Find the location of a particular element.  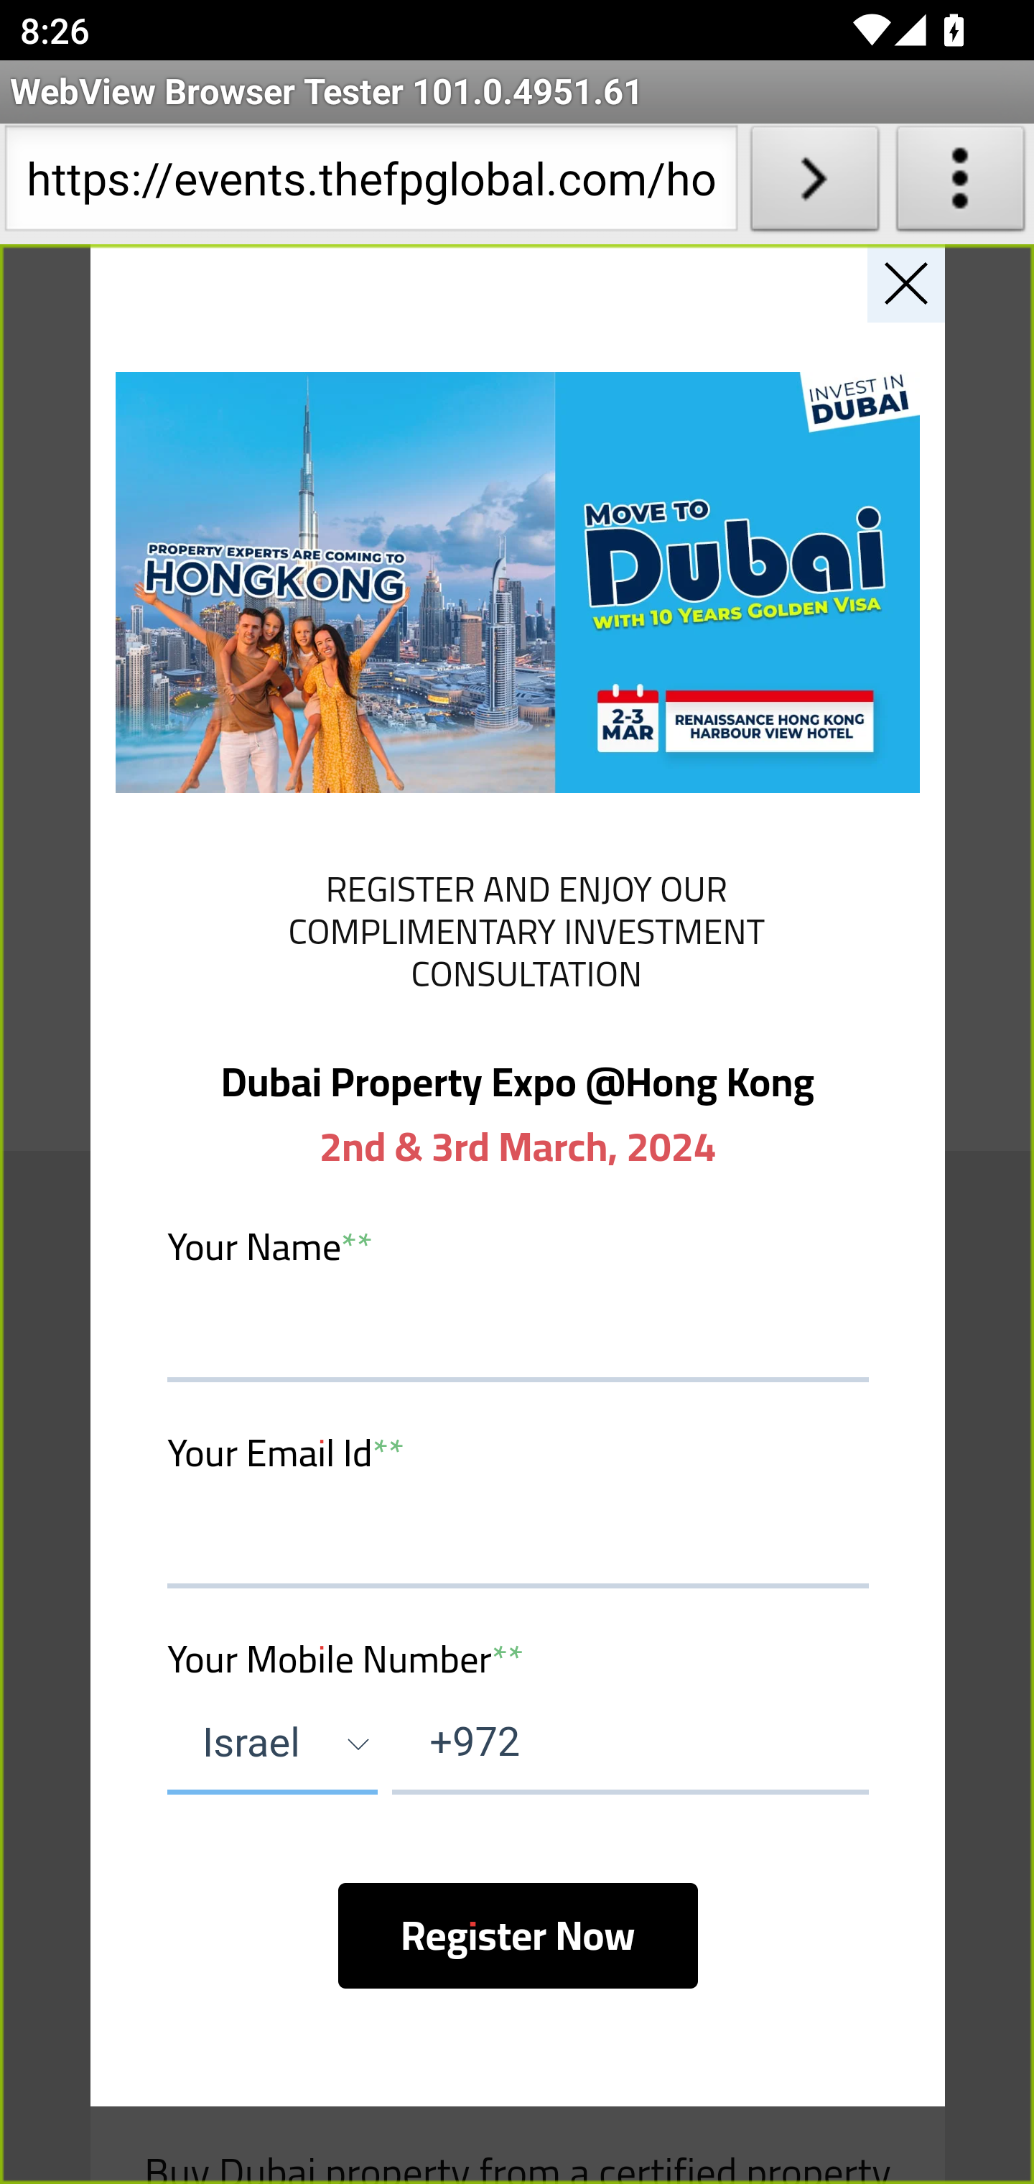

+972  is located at coordinates (629, 1744).